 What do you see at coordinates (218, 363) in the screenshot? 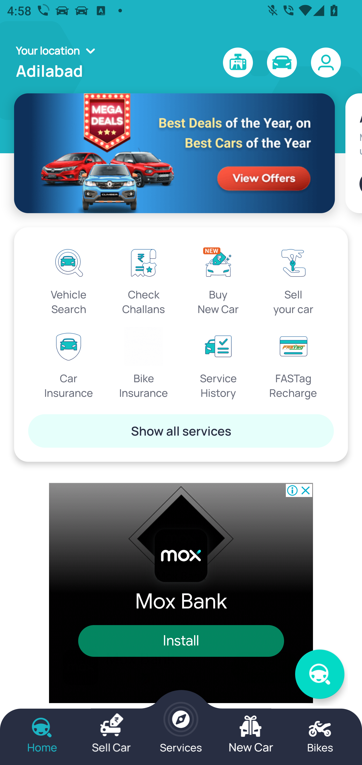
I see `Service
History` at bounding box center [218, 363].